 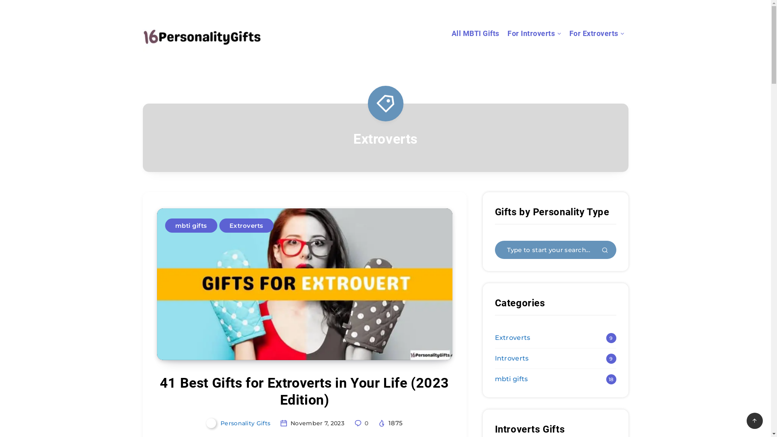 I want to click on 41 Best Gifts for Extroverts in Your Life (2023 Edition), so click(x=304, y=392).